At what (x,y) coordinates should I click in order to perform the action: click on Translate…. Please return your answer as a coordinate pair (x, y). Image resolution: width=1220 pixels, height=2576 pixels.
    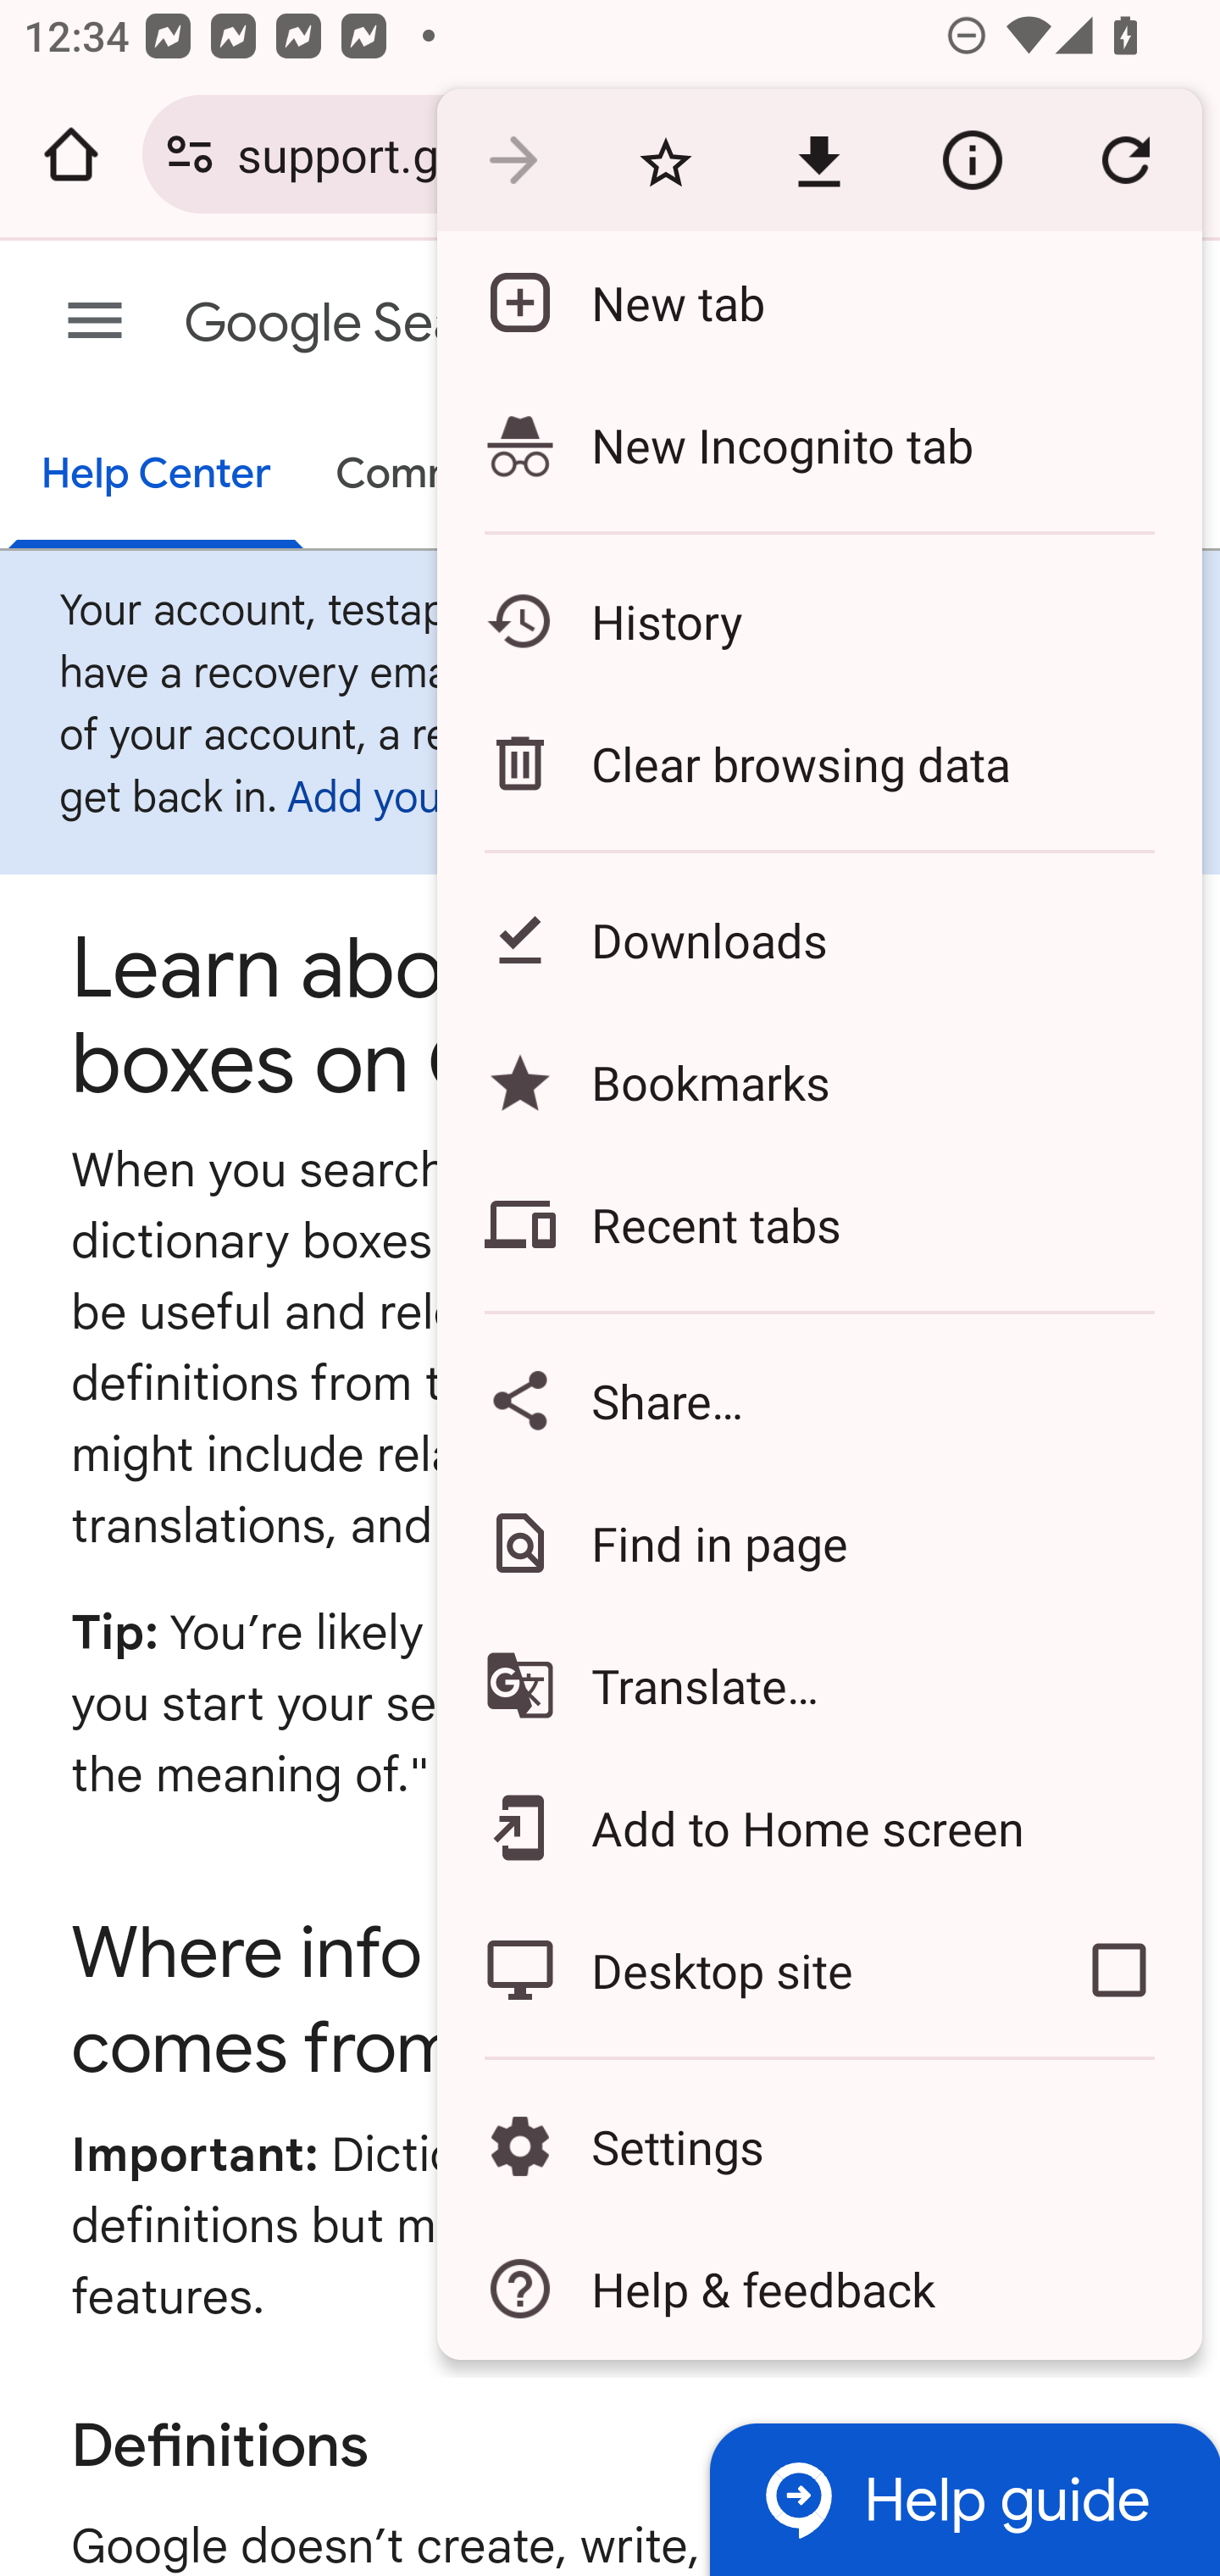
    Looking at the image, I should click on (818, 1686).